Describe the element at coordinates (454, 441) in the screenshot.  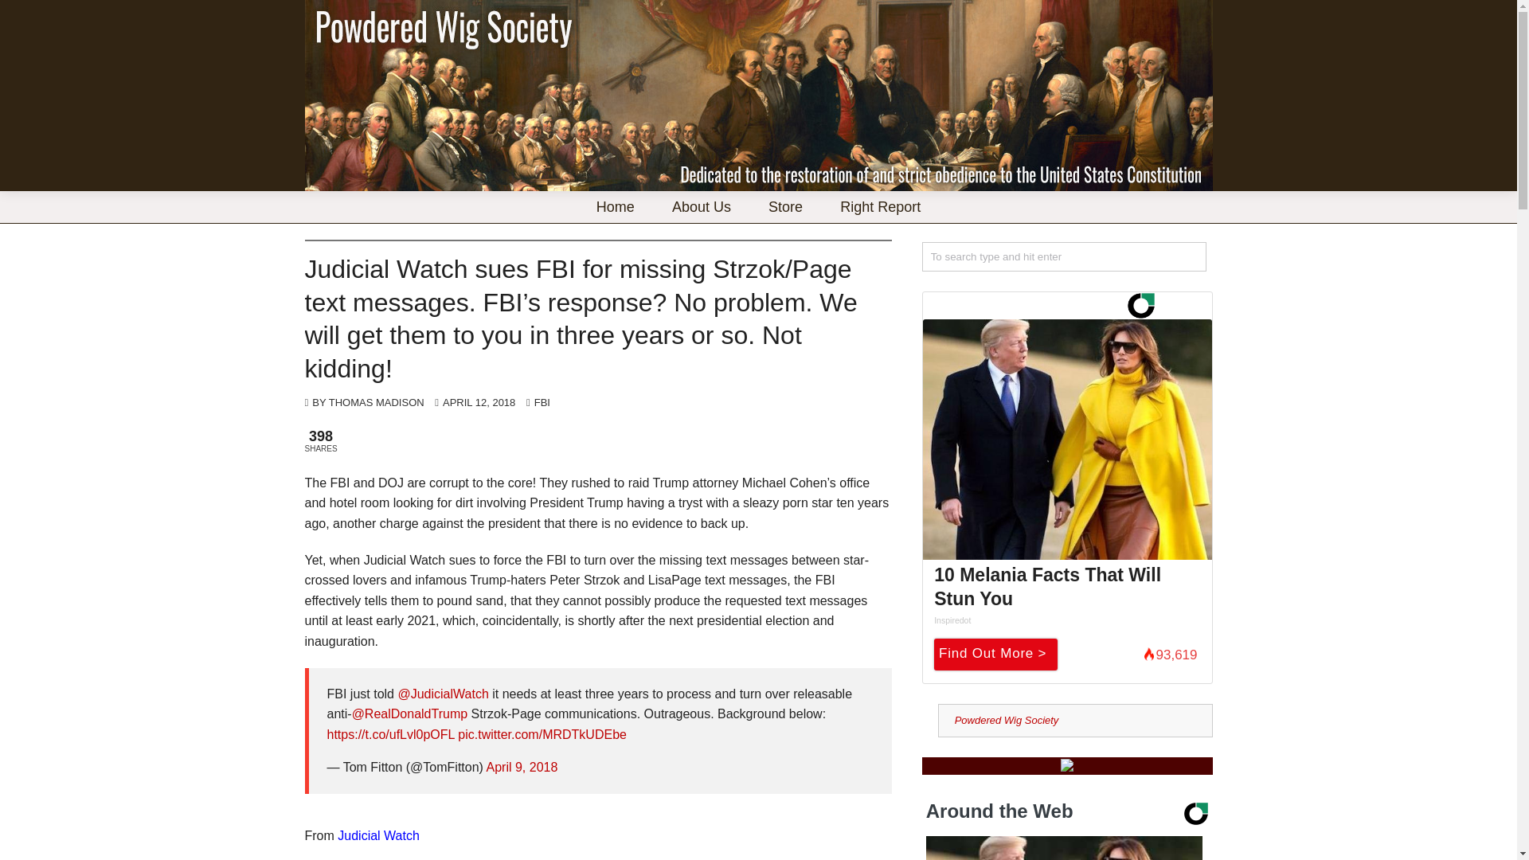
I see `Tweet` at that location.